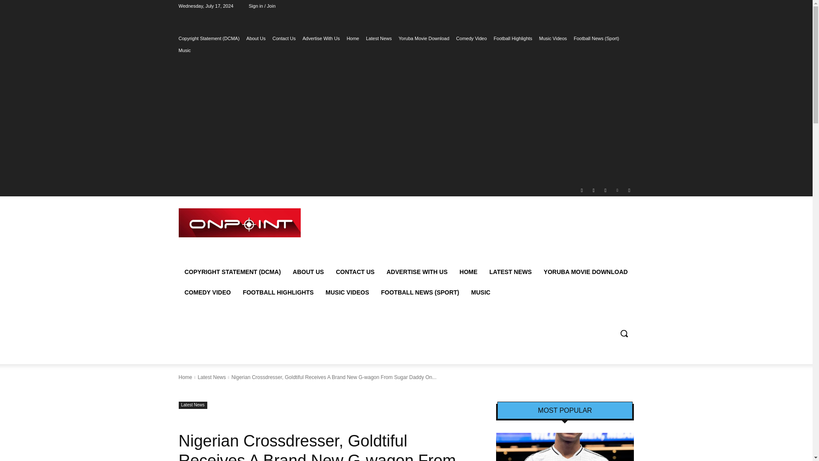 Image resolution: width=819 pixels, height=461 pixels. What do you see at coordinates (355, 271) in the screenshot?
I see `CONTACT US` at bounding box center [355, 271].